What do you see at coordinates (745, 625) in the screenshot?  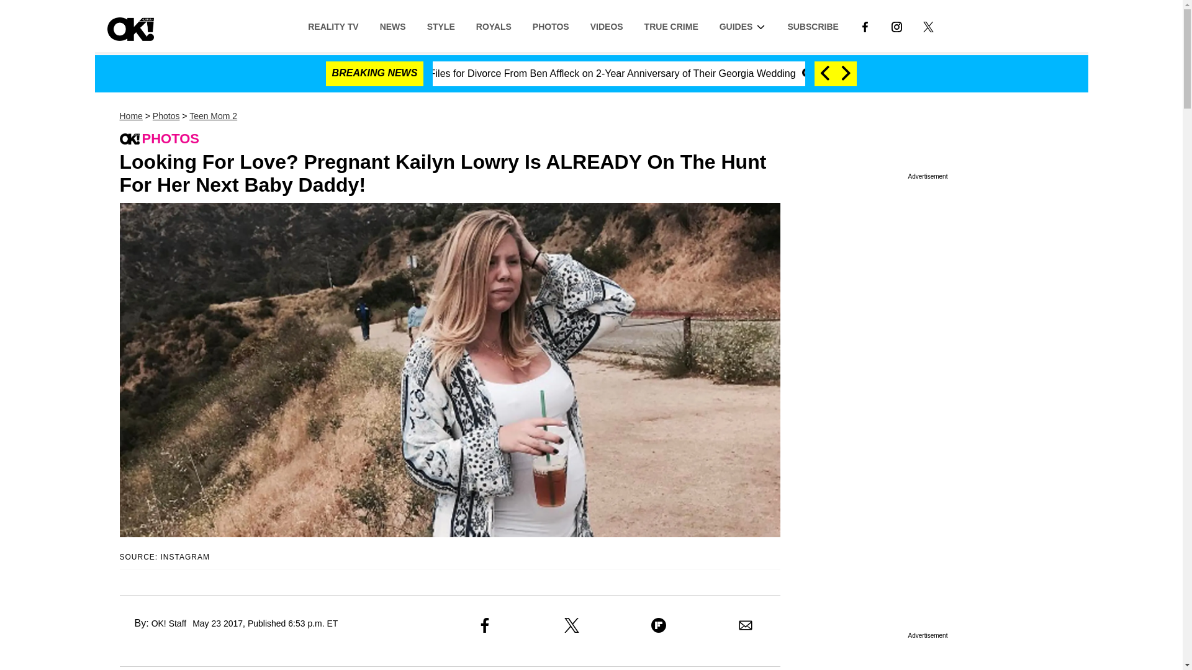 I see `Share to Email` at bounding box center [745, 625].